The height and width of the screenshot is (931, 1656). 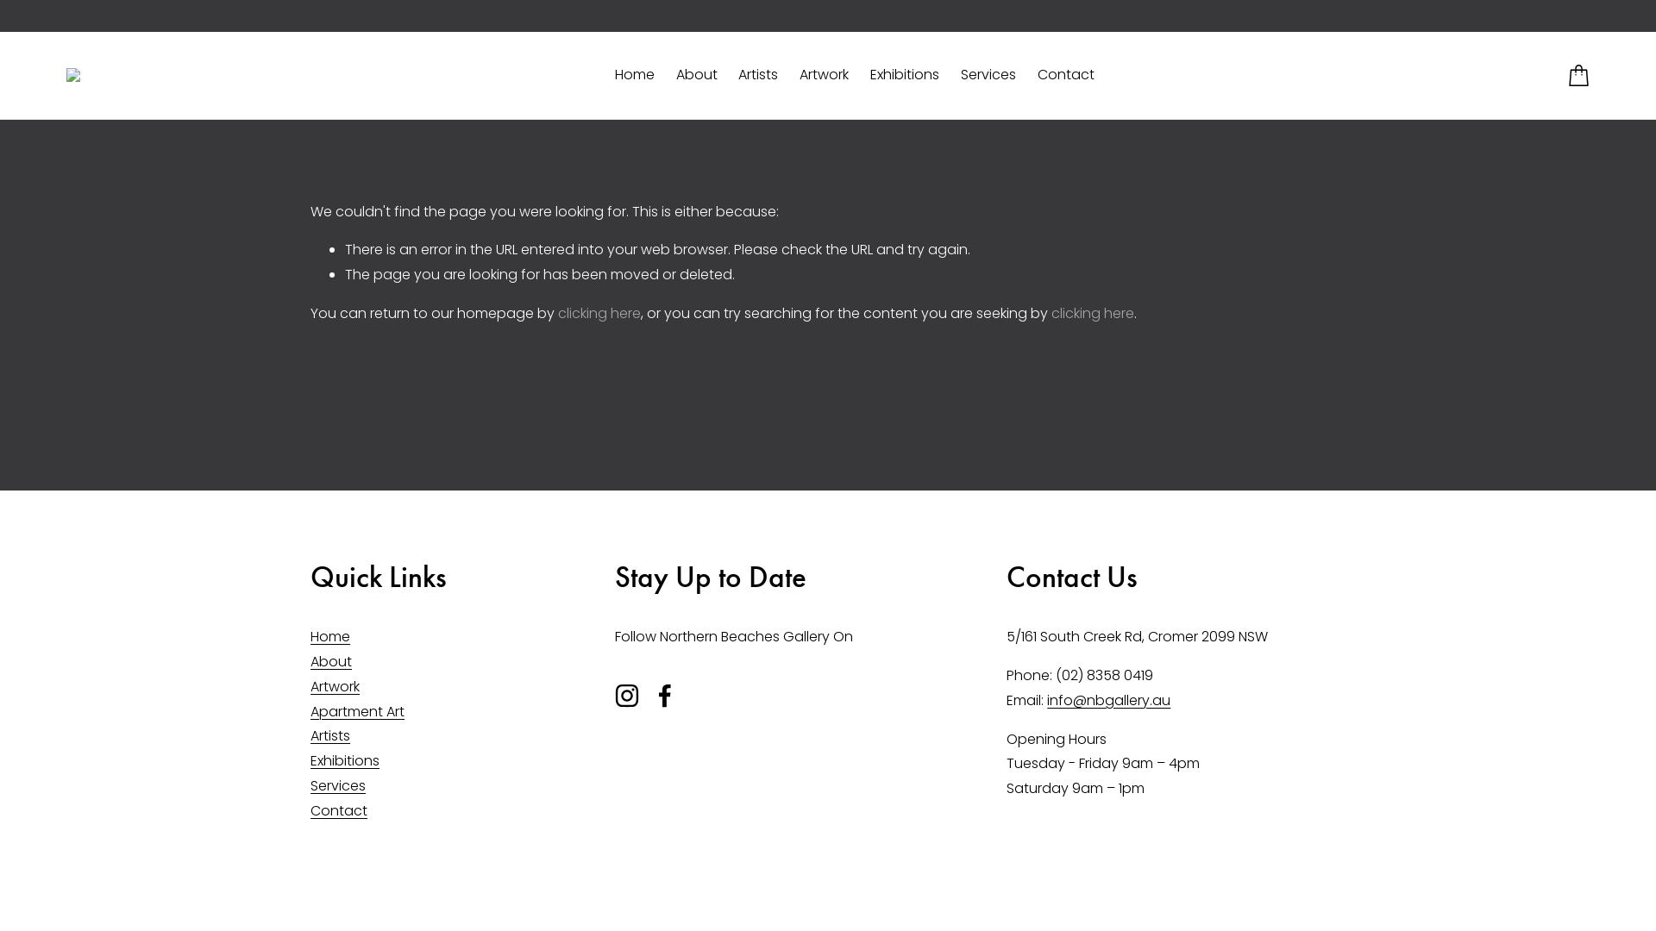 I want to click on clicking here, so click(x=1093, y=314).